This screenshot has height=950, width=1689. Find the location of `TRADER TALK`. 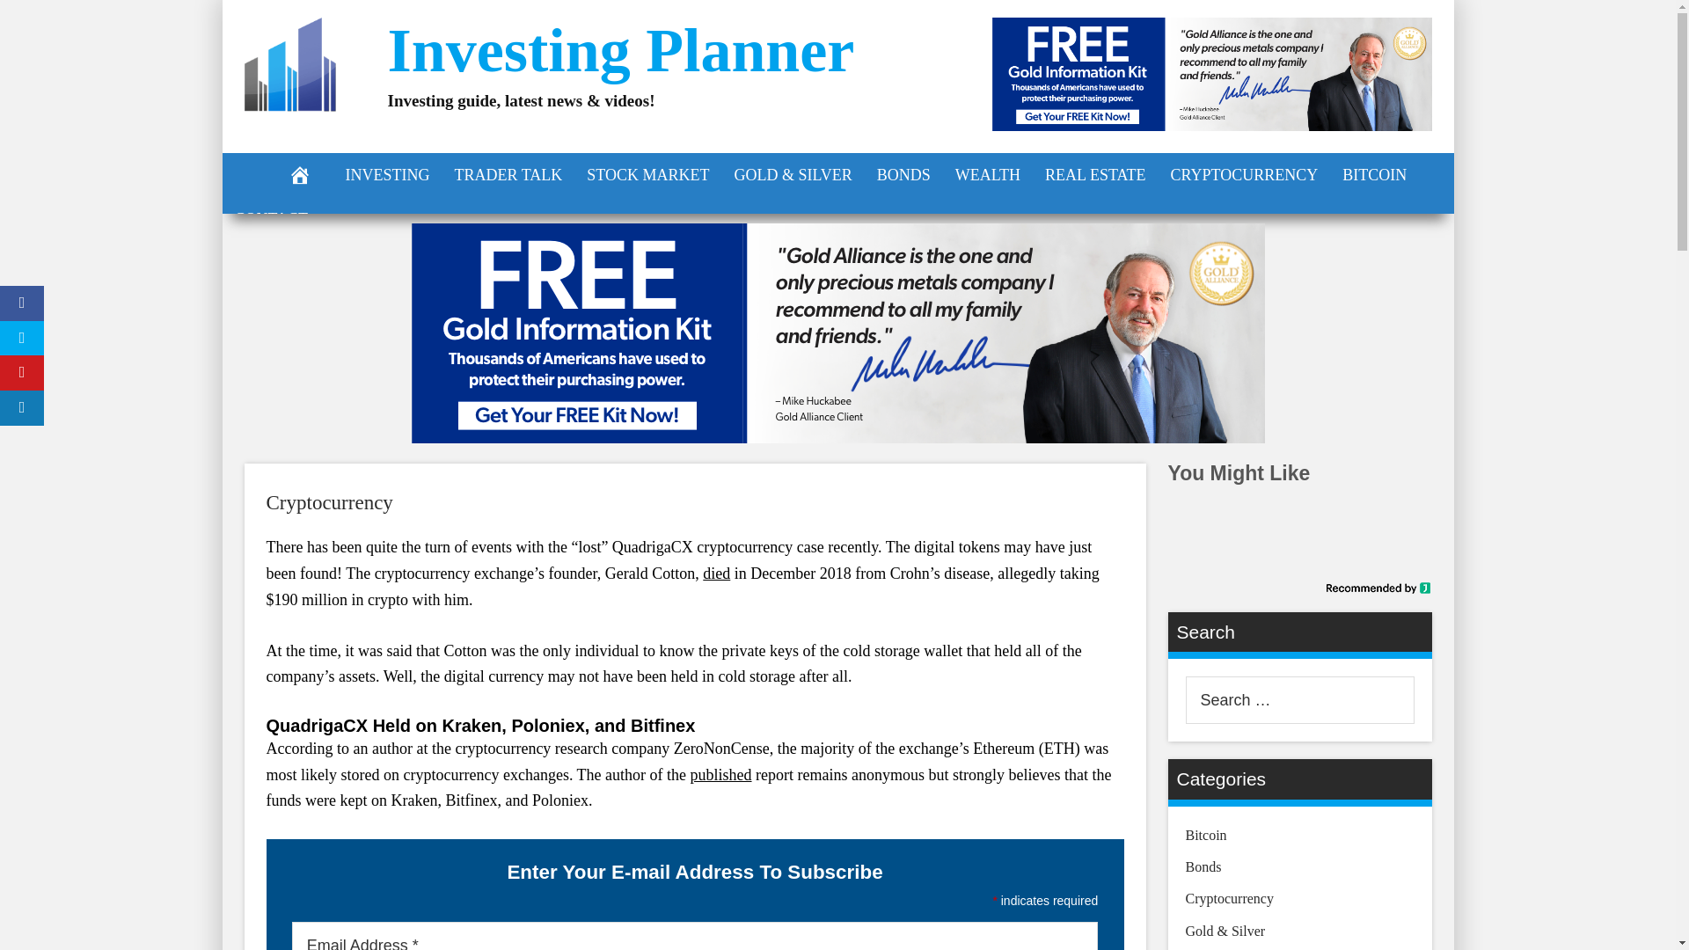

TRADER TALK is located at coordinates (507, 174).